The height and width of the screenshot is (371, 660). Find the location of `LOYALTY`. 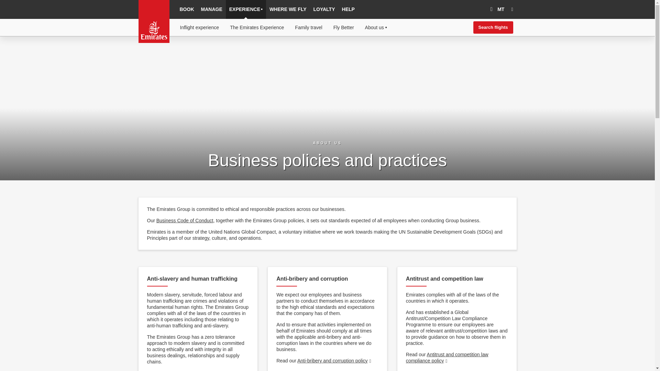

LOYALTY is located at coordinates (324, 10).